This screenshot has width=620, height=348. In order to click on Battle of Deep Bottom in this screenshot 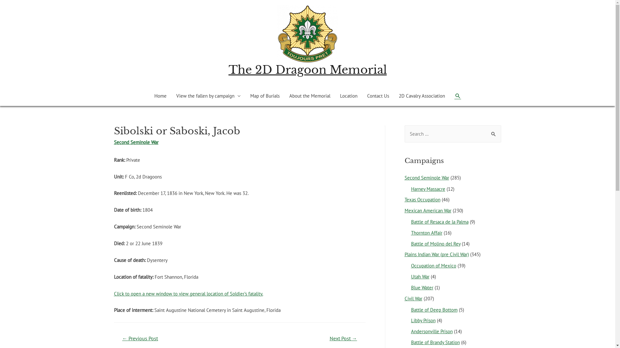, I will do `click(434, 310)`.